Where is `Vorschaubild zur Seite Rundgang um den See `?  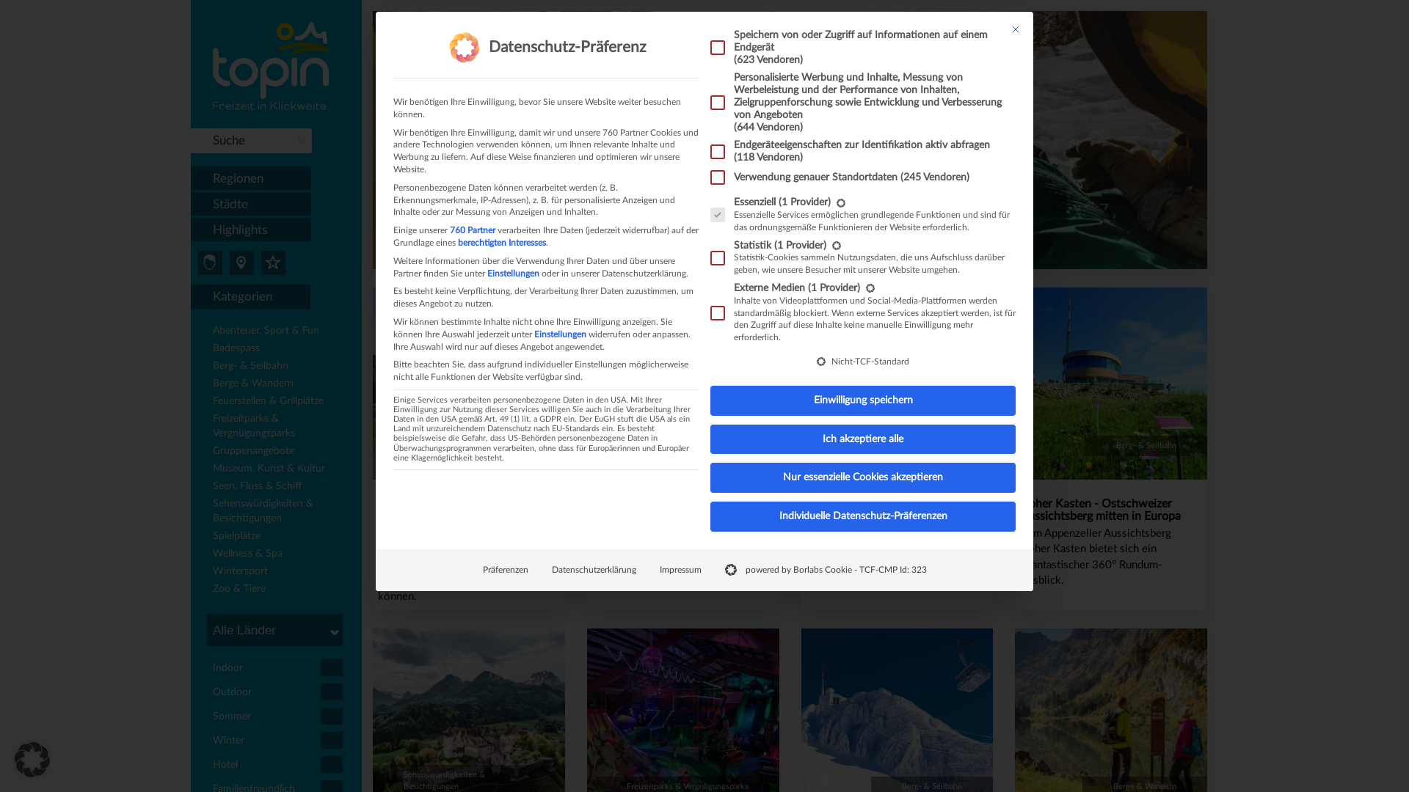
Vorschaubild zur Seite Rundgang um den See  is located at coordinates (469, 384).